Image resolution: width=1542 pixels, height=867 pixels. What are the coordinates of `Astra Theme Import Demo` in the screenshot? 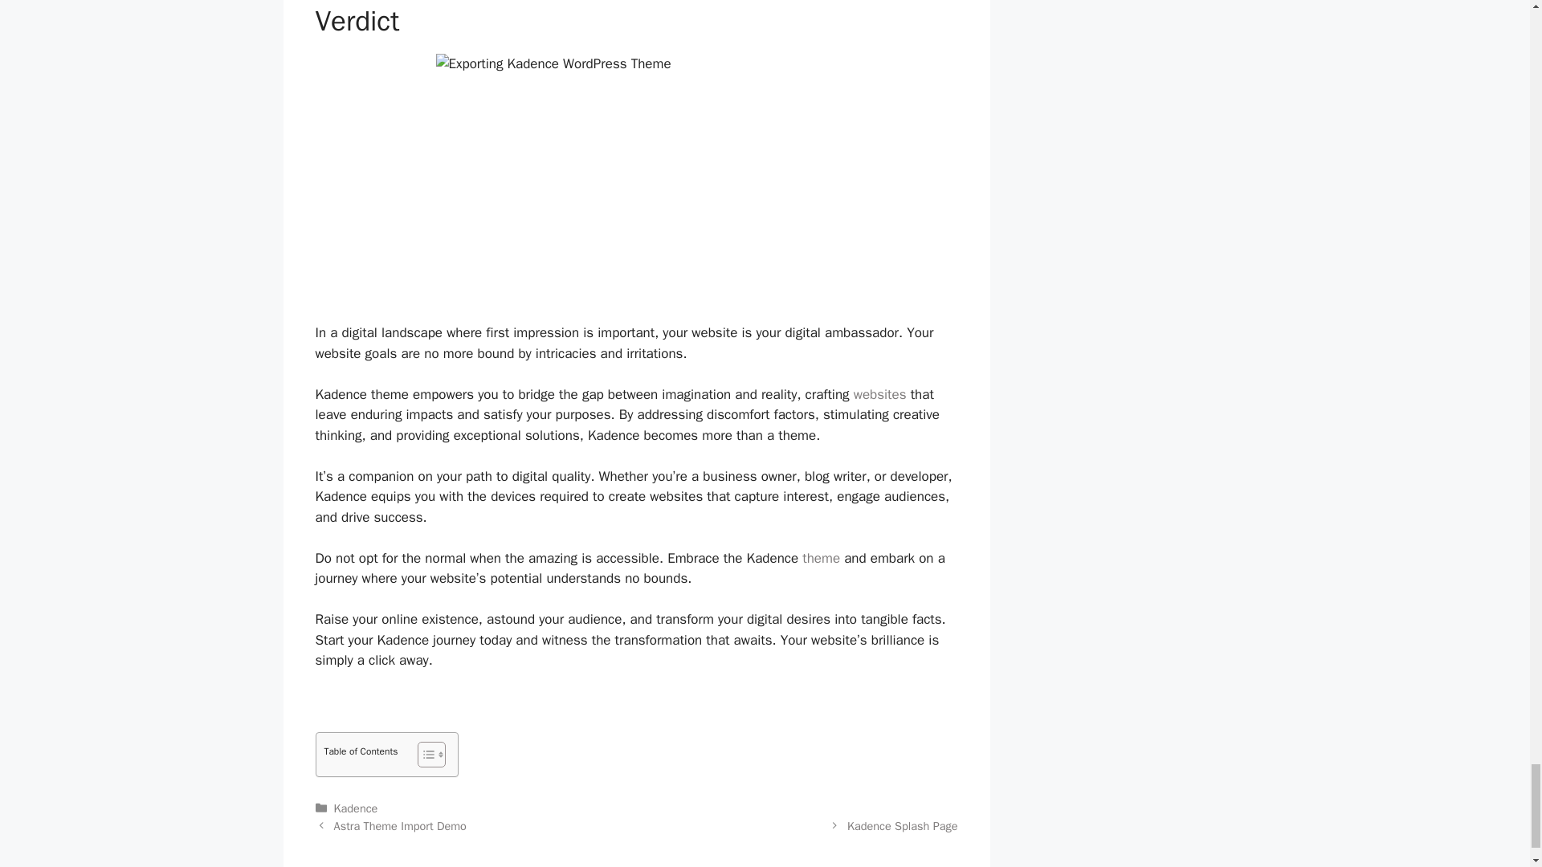 It's located at (400, 825).